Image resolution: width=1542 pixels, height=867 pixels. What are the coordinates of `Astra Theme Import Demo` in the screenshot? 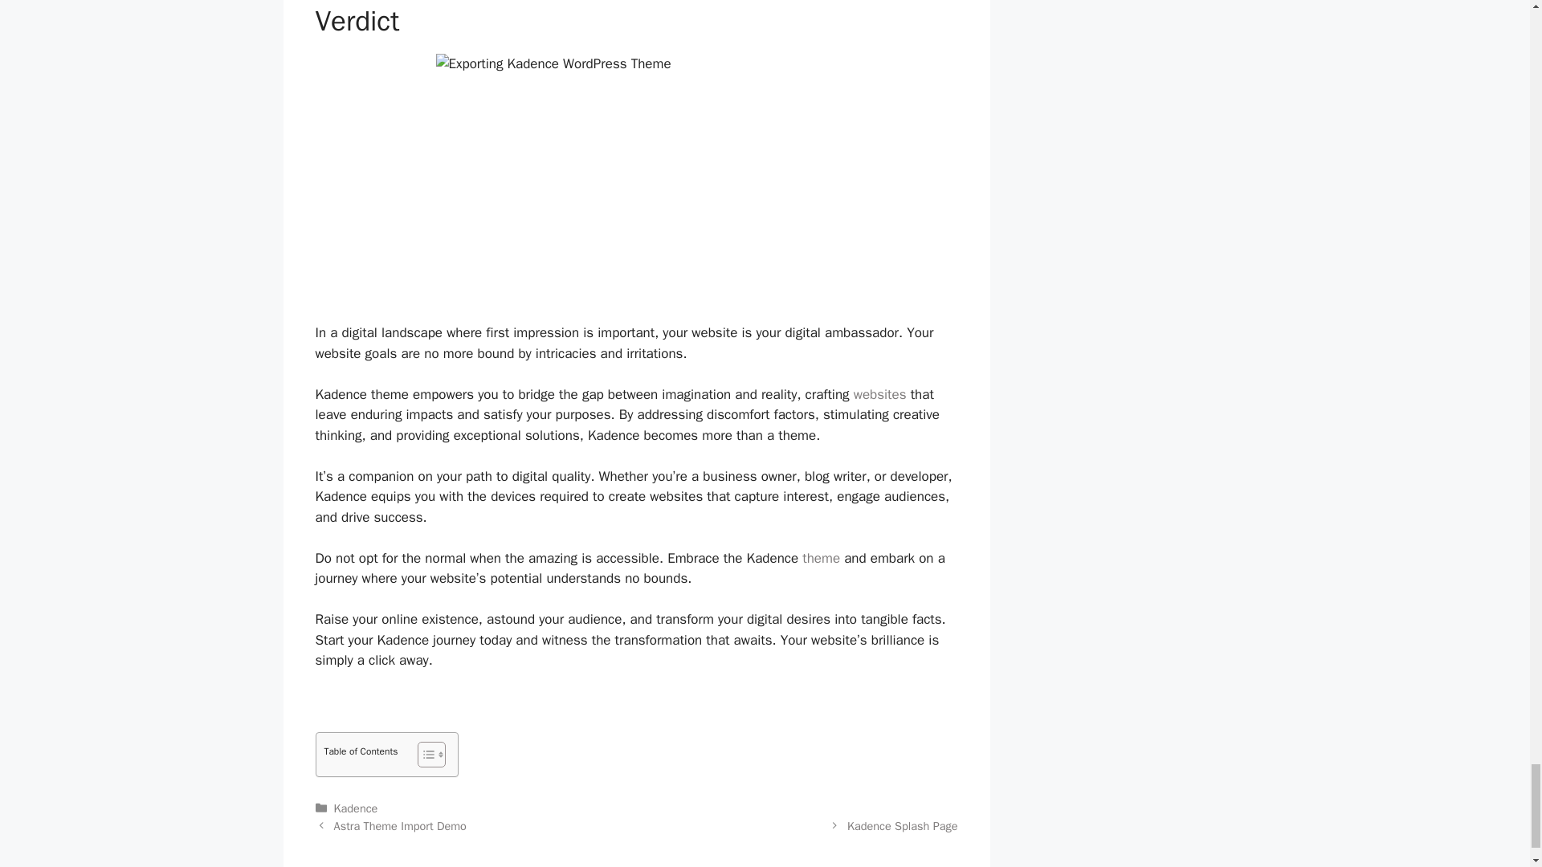 It's located at (400, 825).